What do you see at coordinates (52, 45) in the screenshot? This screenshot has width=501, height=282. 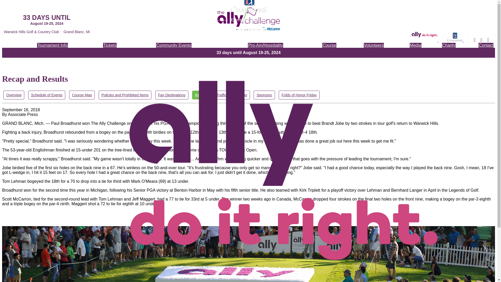 I see `Tournament Info` at bounding box center [52, 45].